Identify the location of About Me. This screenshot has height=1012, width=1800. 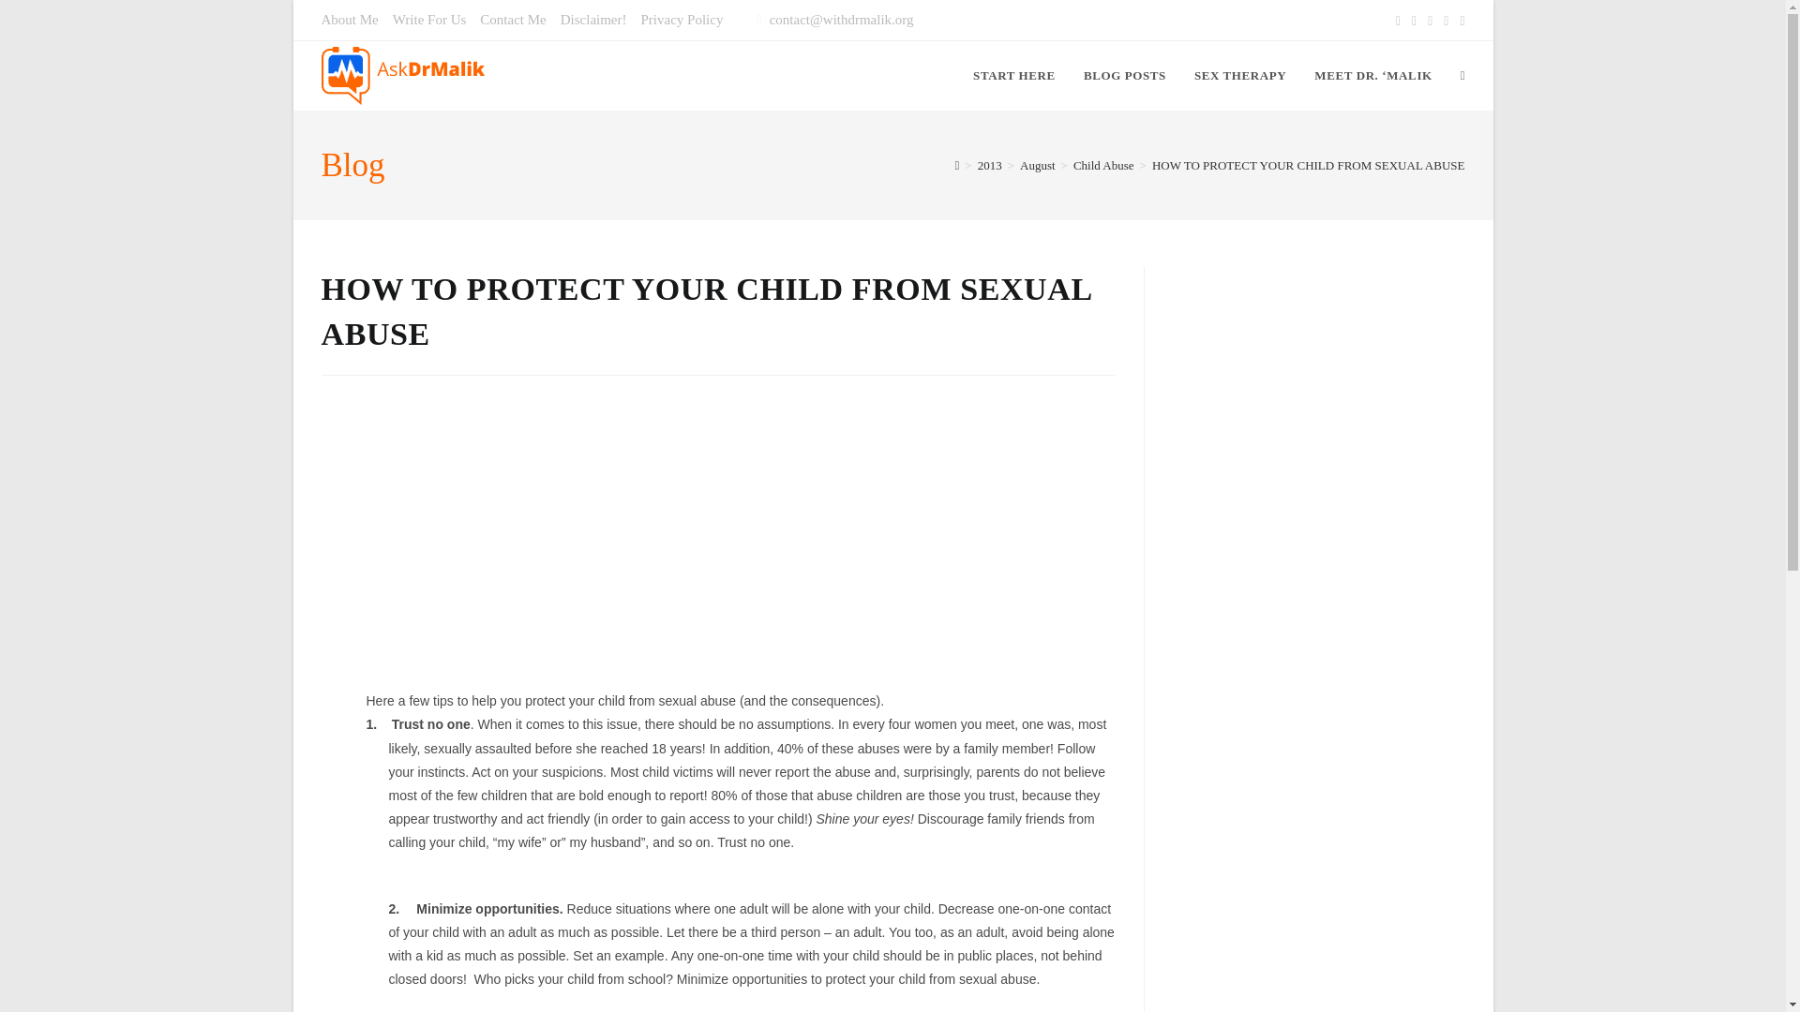
(349, 19).